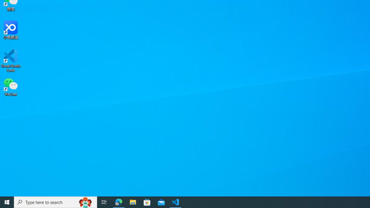 This screenshot has height=208, width=370. Describe the element at coordinates (104, 202) in the screenshot. I see `Task View` at that location.